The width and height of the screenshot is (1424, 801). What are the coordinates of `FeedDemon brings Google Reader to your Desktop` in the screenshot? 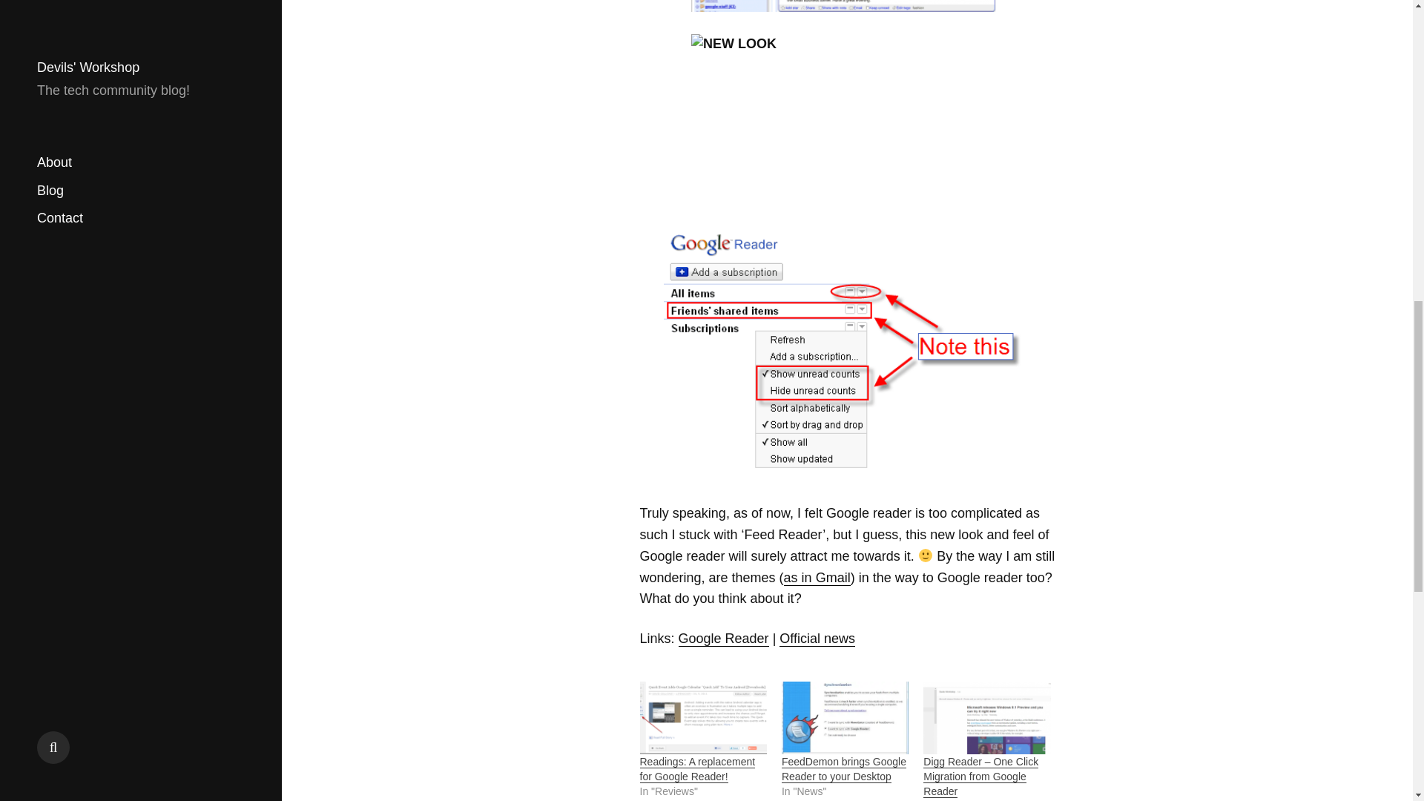 It's located at (844, 770).